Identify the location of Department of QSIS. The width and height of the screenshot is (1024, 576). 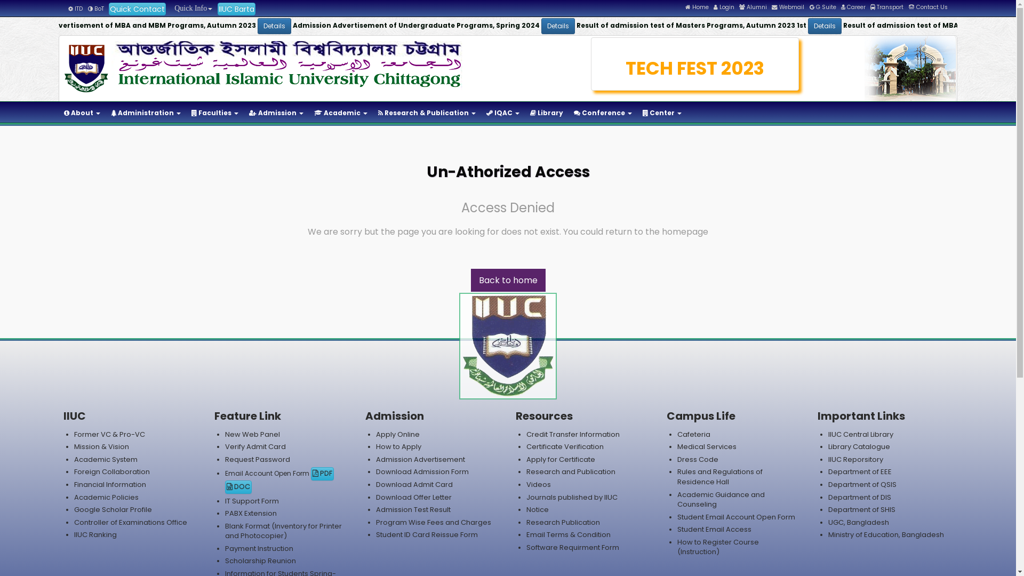
(862, 484).